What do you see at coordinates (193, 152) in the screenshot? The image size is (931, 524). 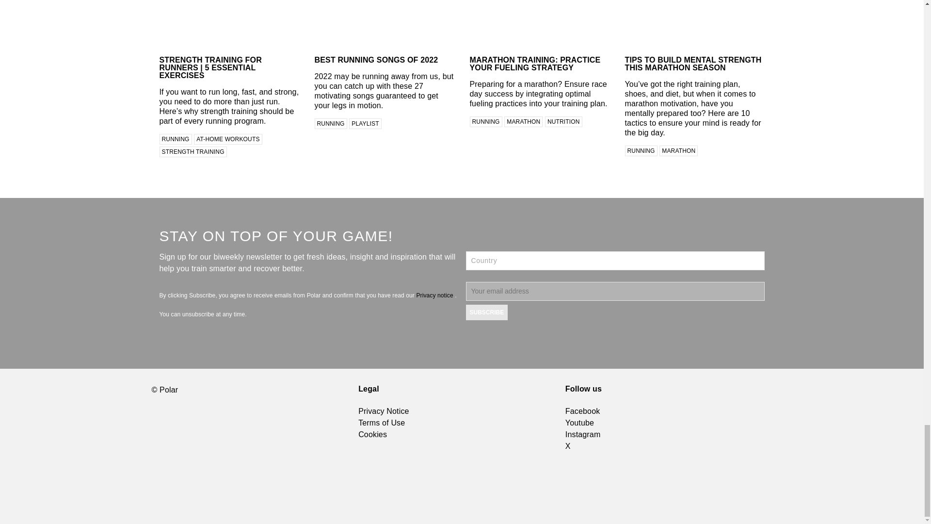 I see `View all posts tagged with Strength Training` at bounding box center [193, 152].